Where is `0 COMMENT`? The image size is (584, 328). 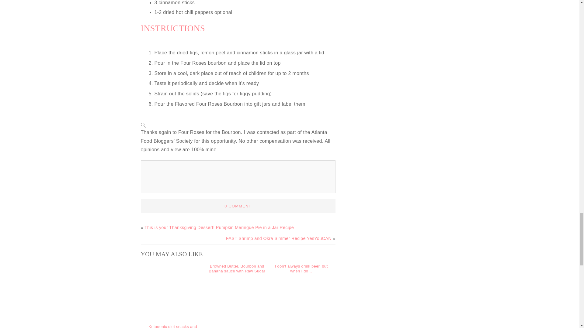
0 COMMENT is located at coordinates (238, 206).